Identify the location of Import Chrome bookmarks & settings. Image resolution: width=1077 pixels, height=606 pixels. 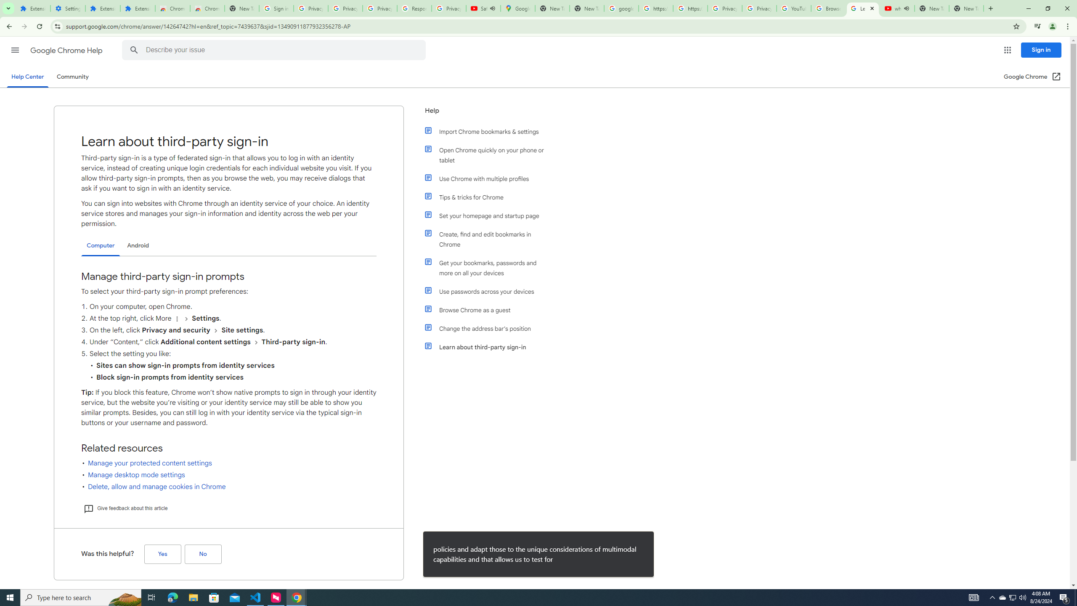
(489, 131).